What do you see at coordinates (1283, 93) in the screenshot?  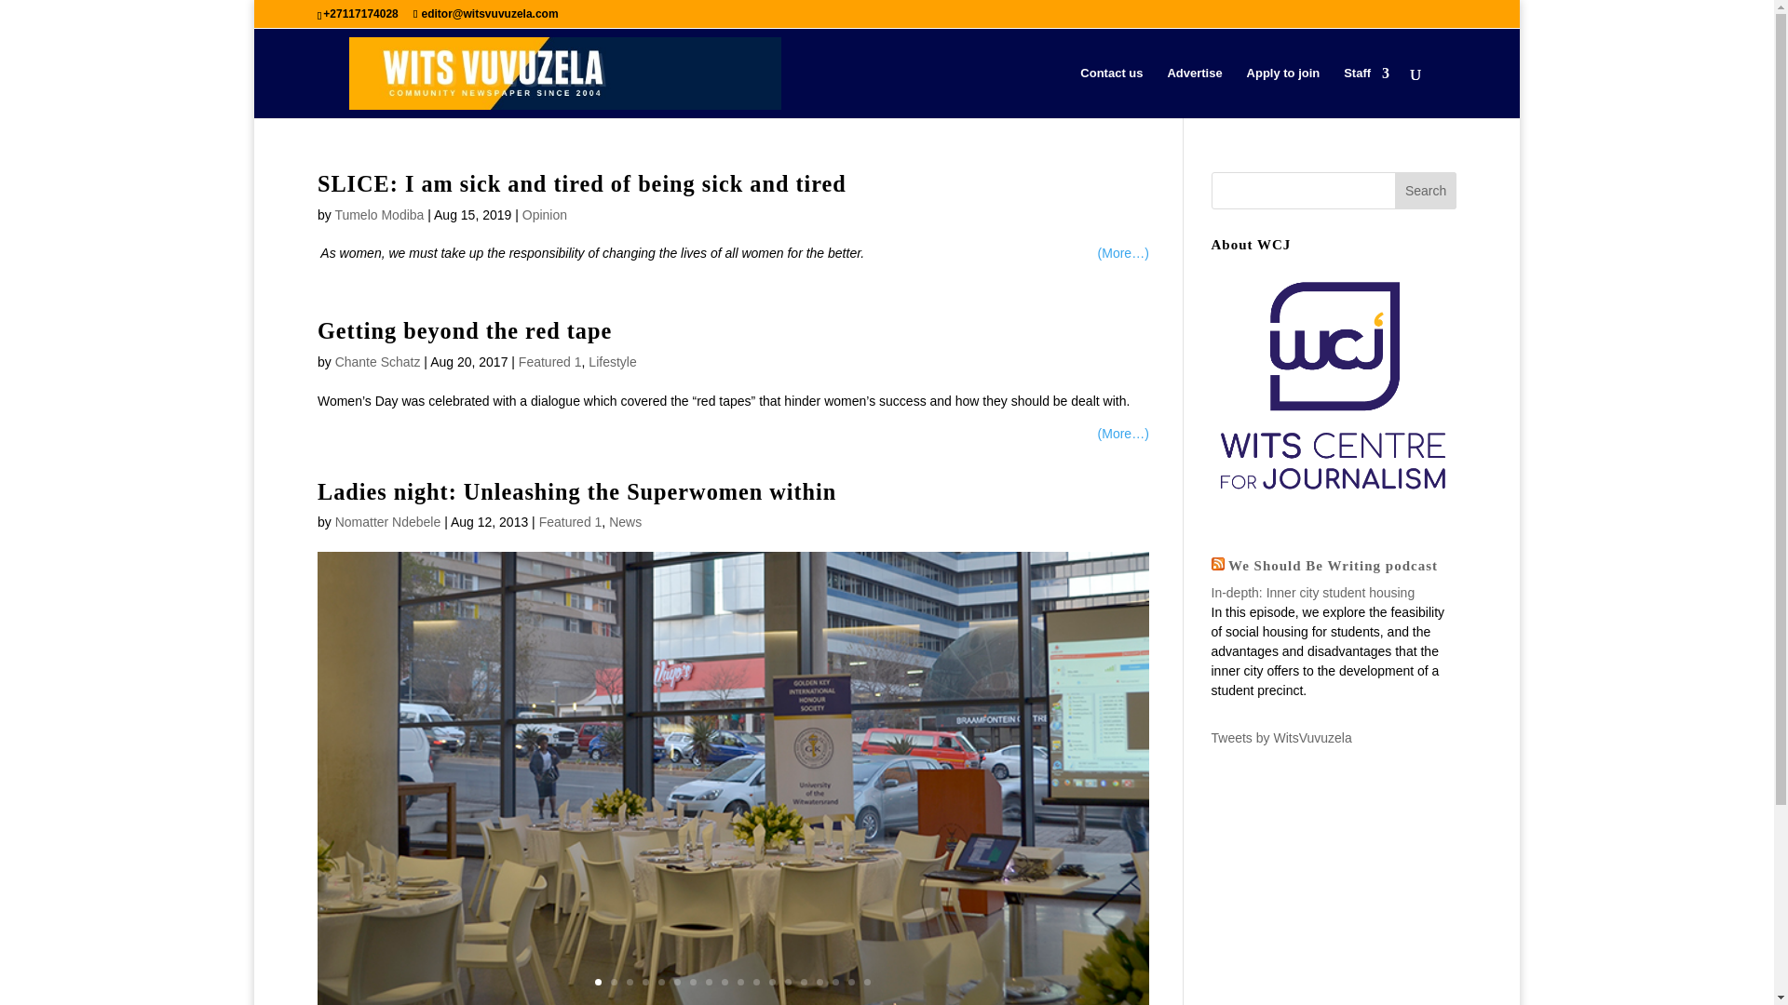 I see `Apply to join` at bounding box center [1283, 93].